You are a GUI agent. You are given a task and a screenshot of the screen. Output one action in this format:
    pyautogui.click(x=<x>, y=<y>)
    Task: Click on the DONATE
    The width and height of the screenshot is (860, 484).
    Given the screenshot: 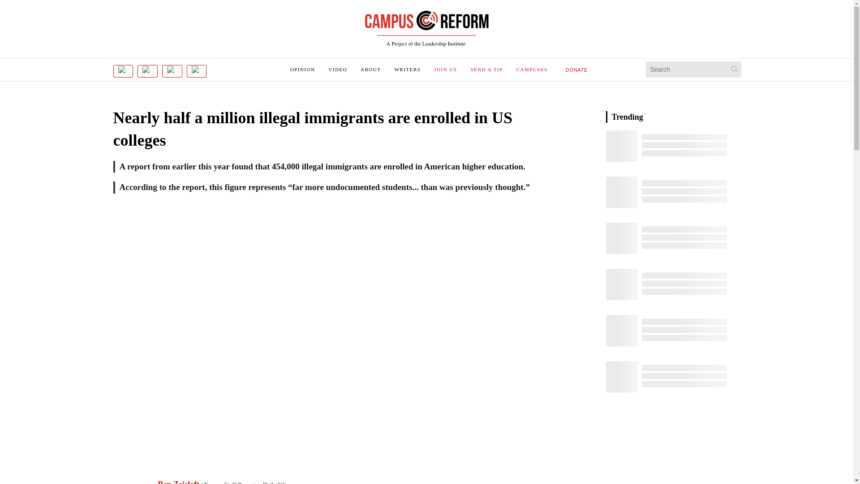 What is the action you would take?
    pyautogui.click(x=577, y=69)
    